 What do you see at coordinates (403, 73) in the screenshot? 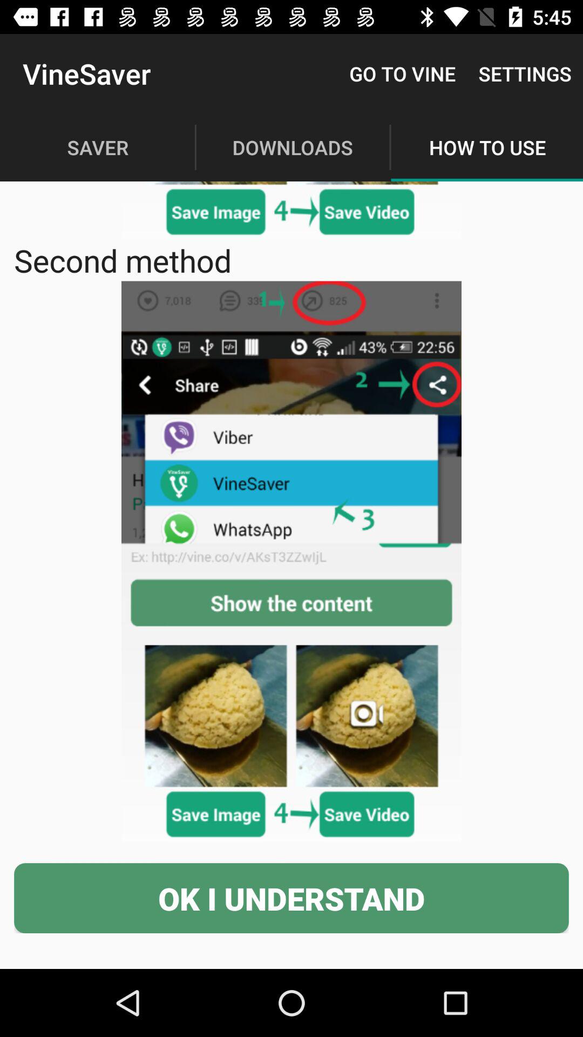
I see `turn off the go to vine icon` at bounding box center [403, 73].